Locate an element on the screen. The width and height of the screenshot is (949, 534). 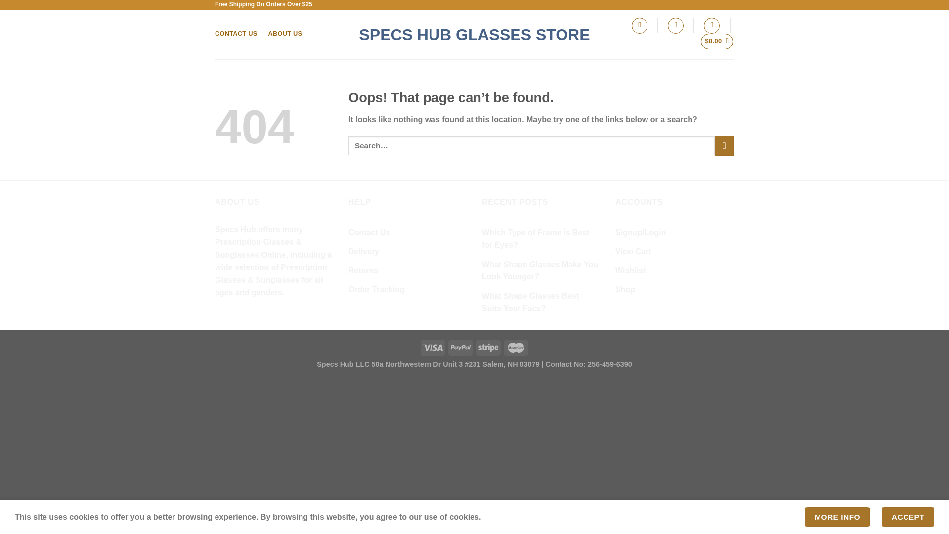
Specs Hub Glasses Store is located at coordinates (474, 35).